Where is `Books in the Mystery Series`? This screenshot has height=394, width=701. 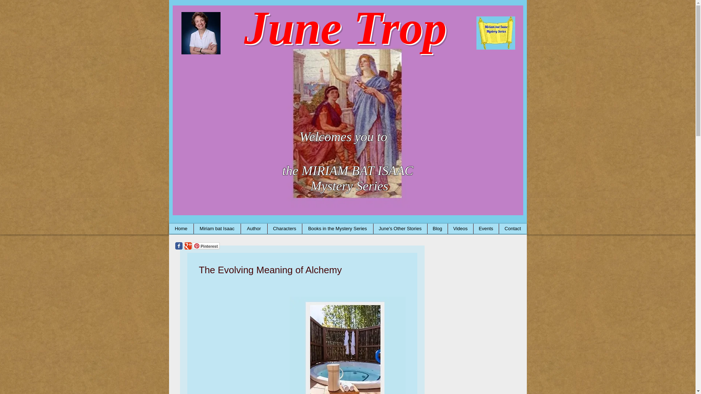 Books in the Mystery Series is located at coordinates (337, 229).